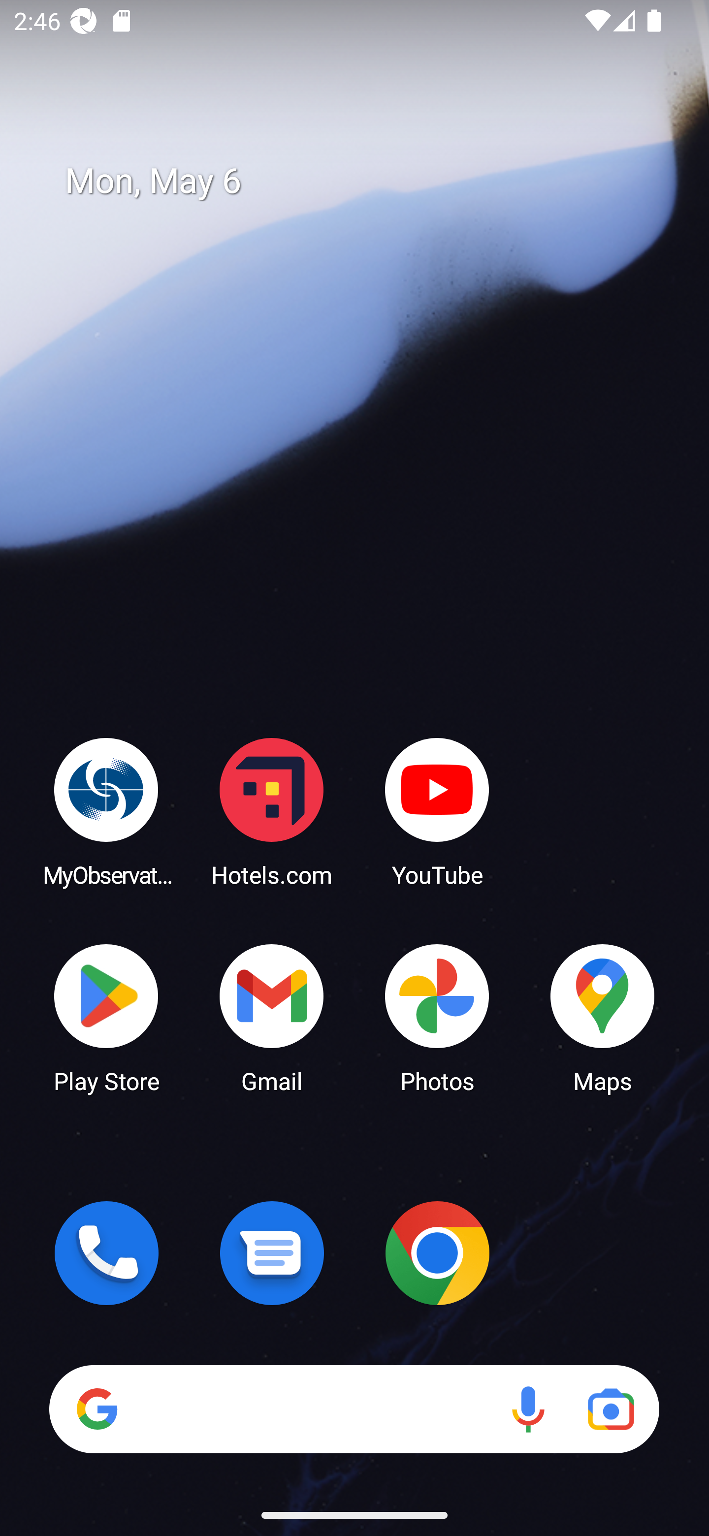 The width and height of the screenshot is (709, 1536). I want to click on YouTube, so click(437, 811).